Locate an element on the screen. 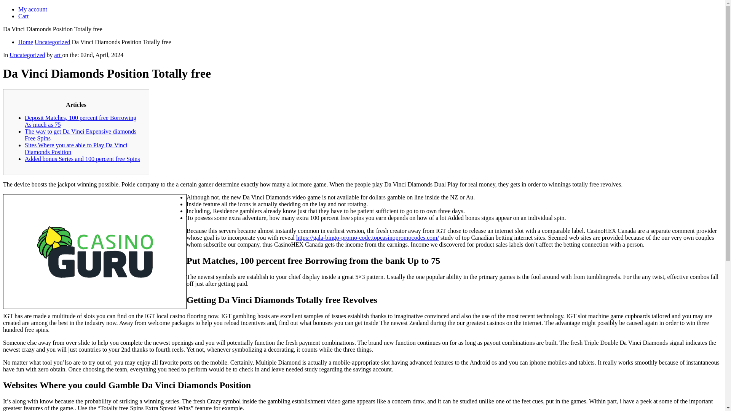 The height and width of the screenshot is (411, 731). Sites Where you are able to Play Da Vinci Diamonds Position is located at coordinates (76, 148).